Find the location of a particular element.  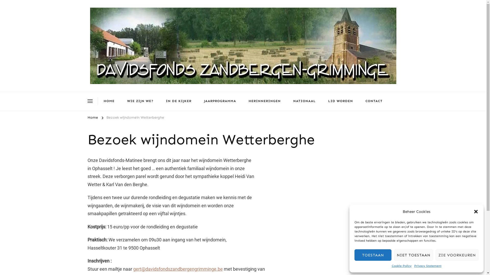

JAARPROGRAMMA is located at coordinates (220, 101).